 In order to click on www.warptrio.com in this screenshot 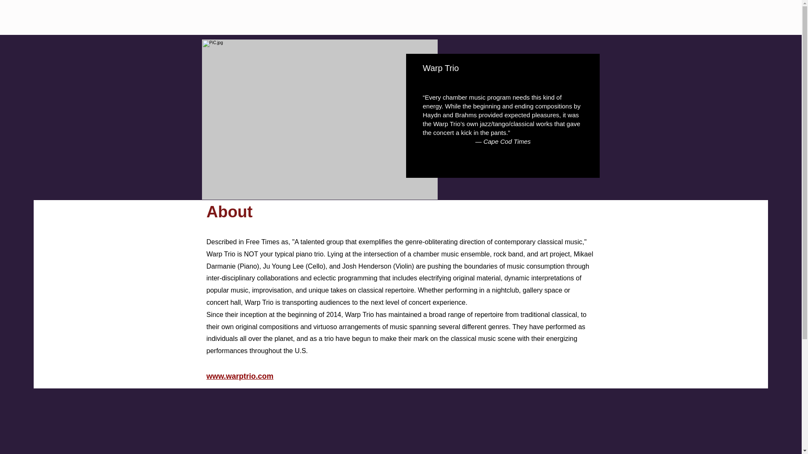, I will do `click(239, 376)`.